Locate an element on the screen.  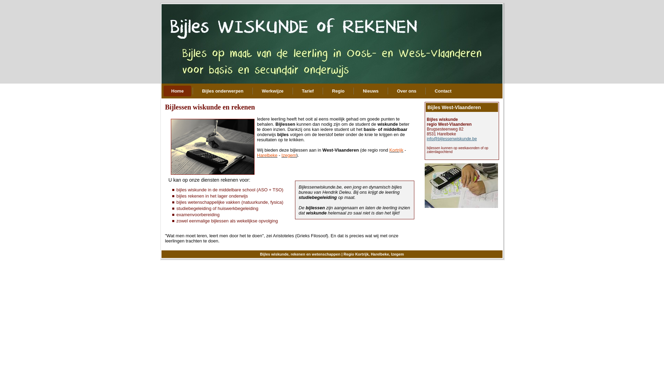
Over ons is located at coordinates (407, 91).